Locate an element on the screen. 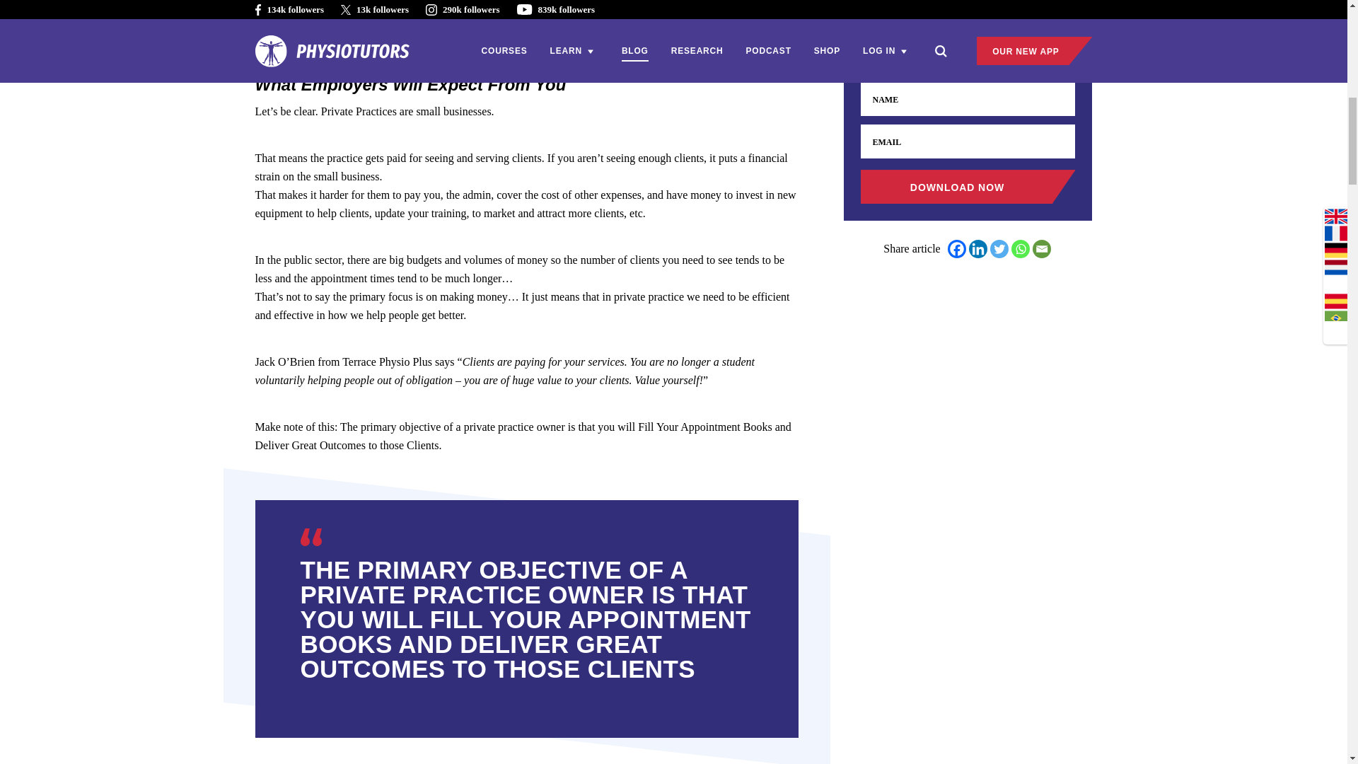 The width and height of the screenshot is (1358, 764). DOWNLOAD NOW is located at coordinates (968, 187).